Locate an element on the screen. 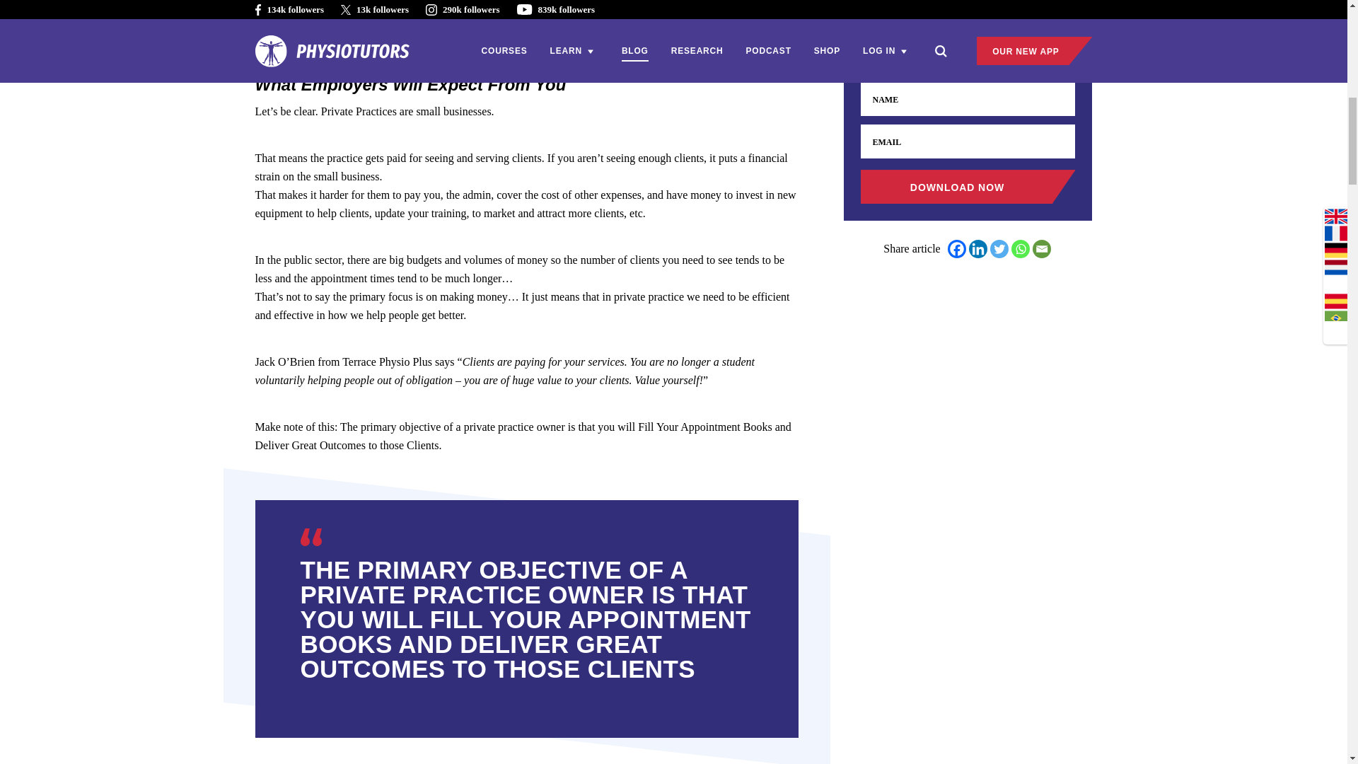 The width and height of the screenshot is (1358, 764). DOWNLOAD NOW is located at coordinates (968, 187).